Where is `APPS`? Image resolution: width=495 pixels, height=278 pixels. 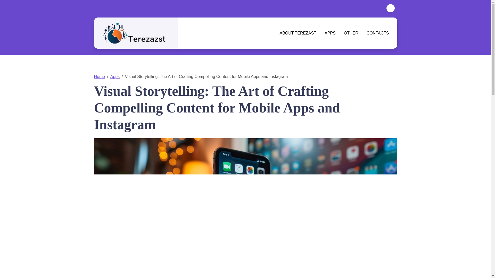 APPS is located at coordinates (330, 33).